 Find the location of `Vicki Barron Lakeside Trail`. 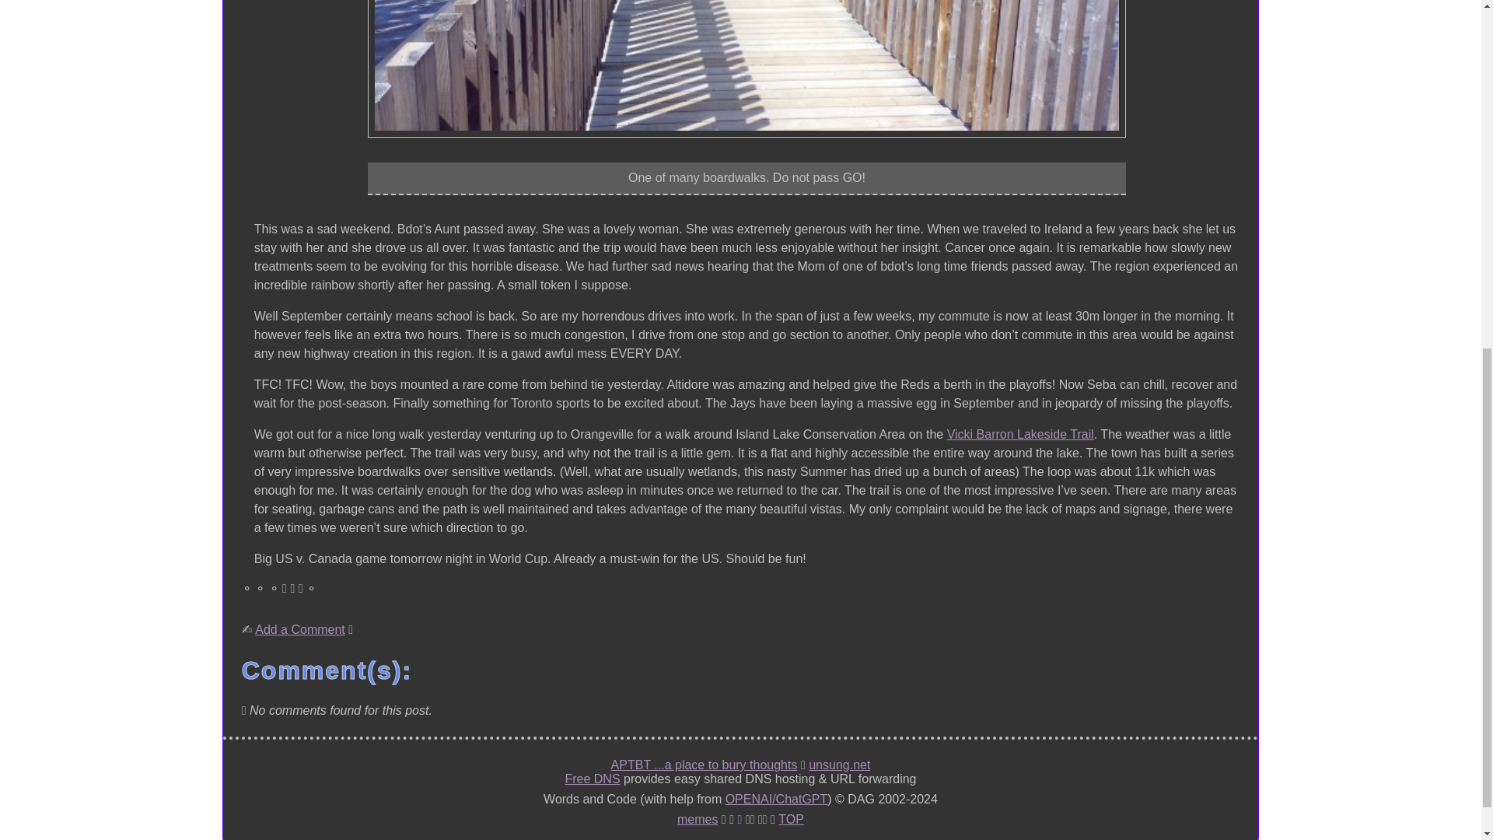

Vicki Barron Lakeside Trail is located at coordinates (1020, 434).